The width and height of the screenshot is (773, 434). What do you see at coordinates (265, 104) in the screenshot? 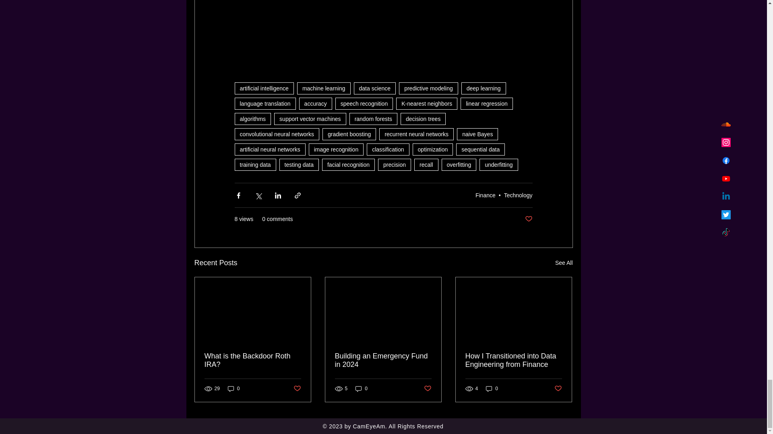
I see `language translation` at bounding box center [265, 104].